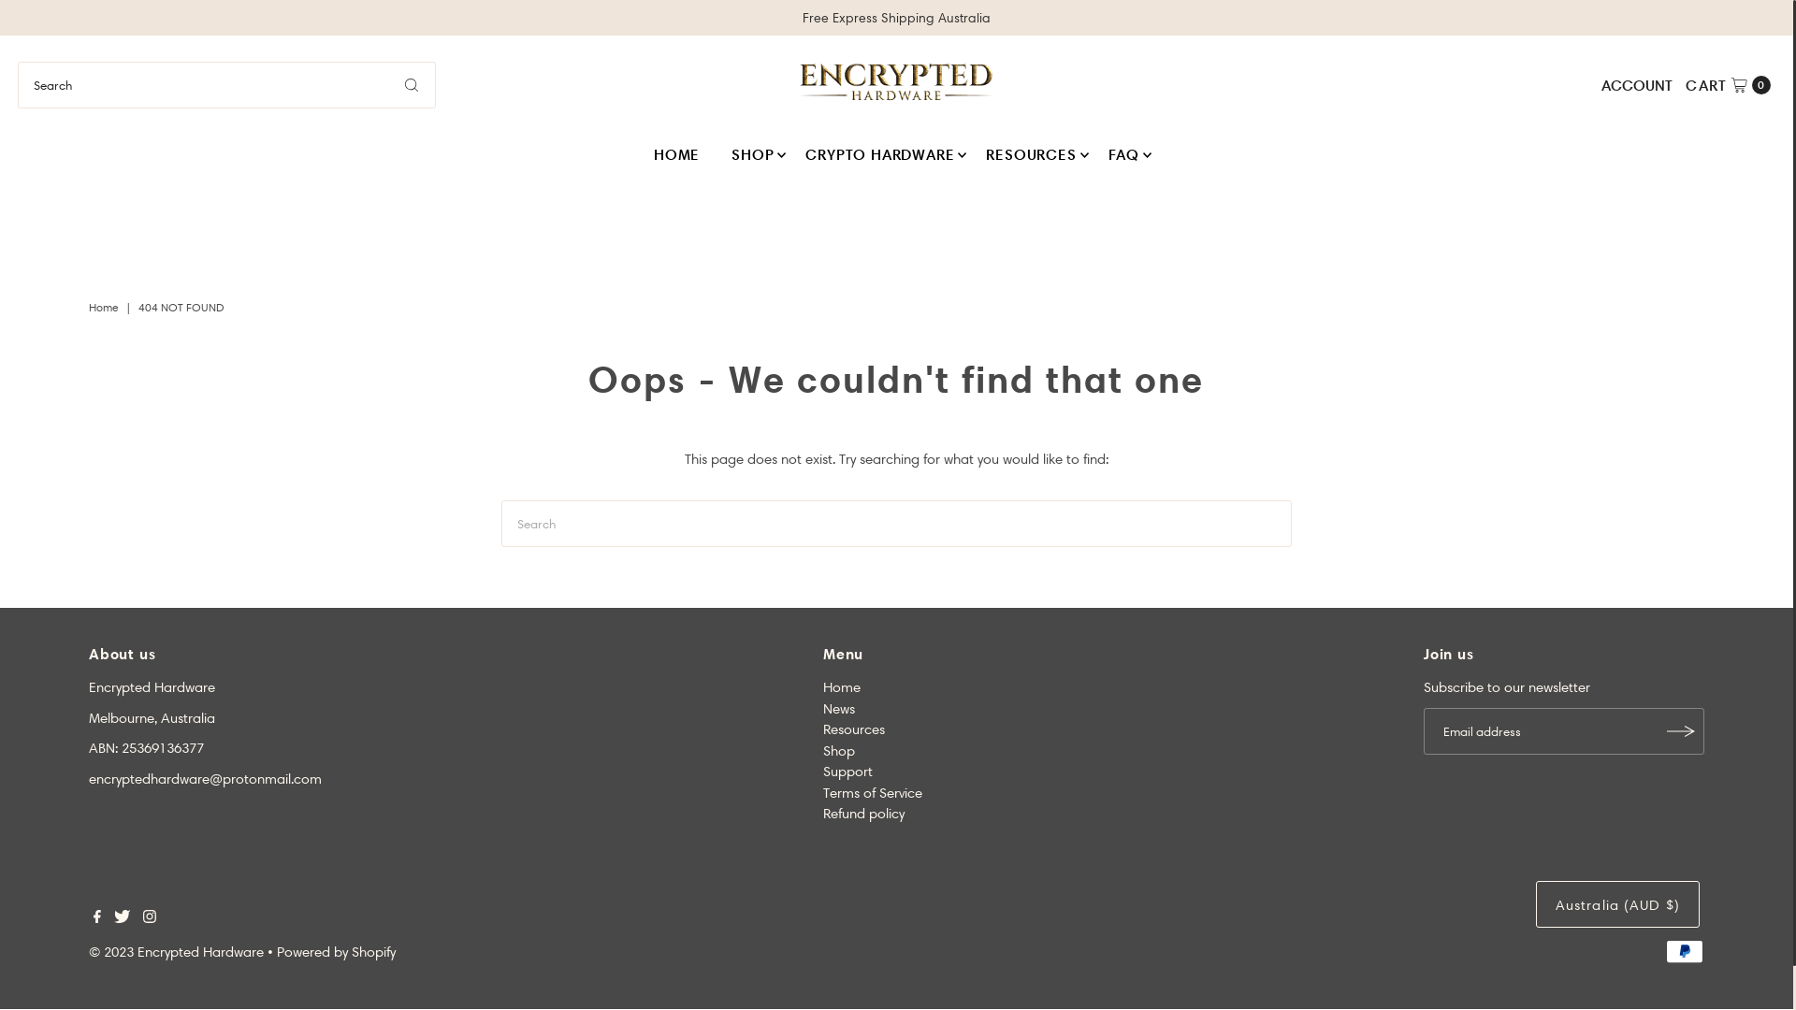 The height and width of the screenshot is (1010, 1796). I want to click on SHOP, so click(752, 155).